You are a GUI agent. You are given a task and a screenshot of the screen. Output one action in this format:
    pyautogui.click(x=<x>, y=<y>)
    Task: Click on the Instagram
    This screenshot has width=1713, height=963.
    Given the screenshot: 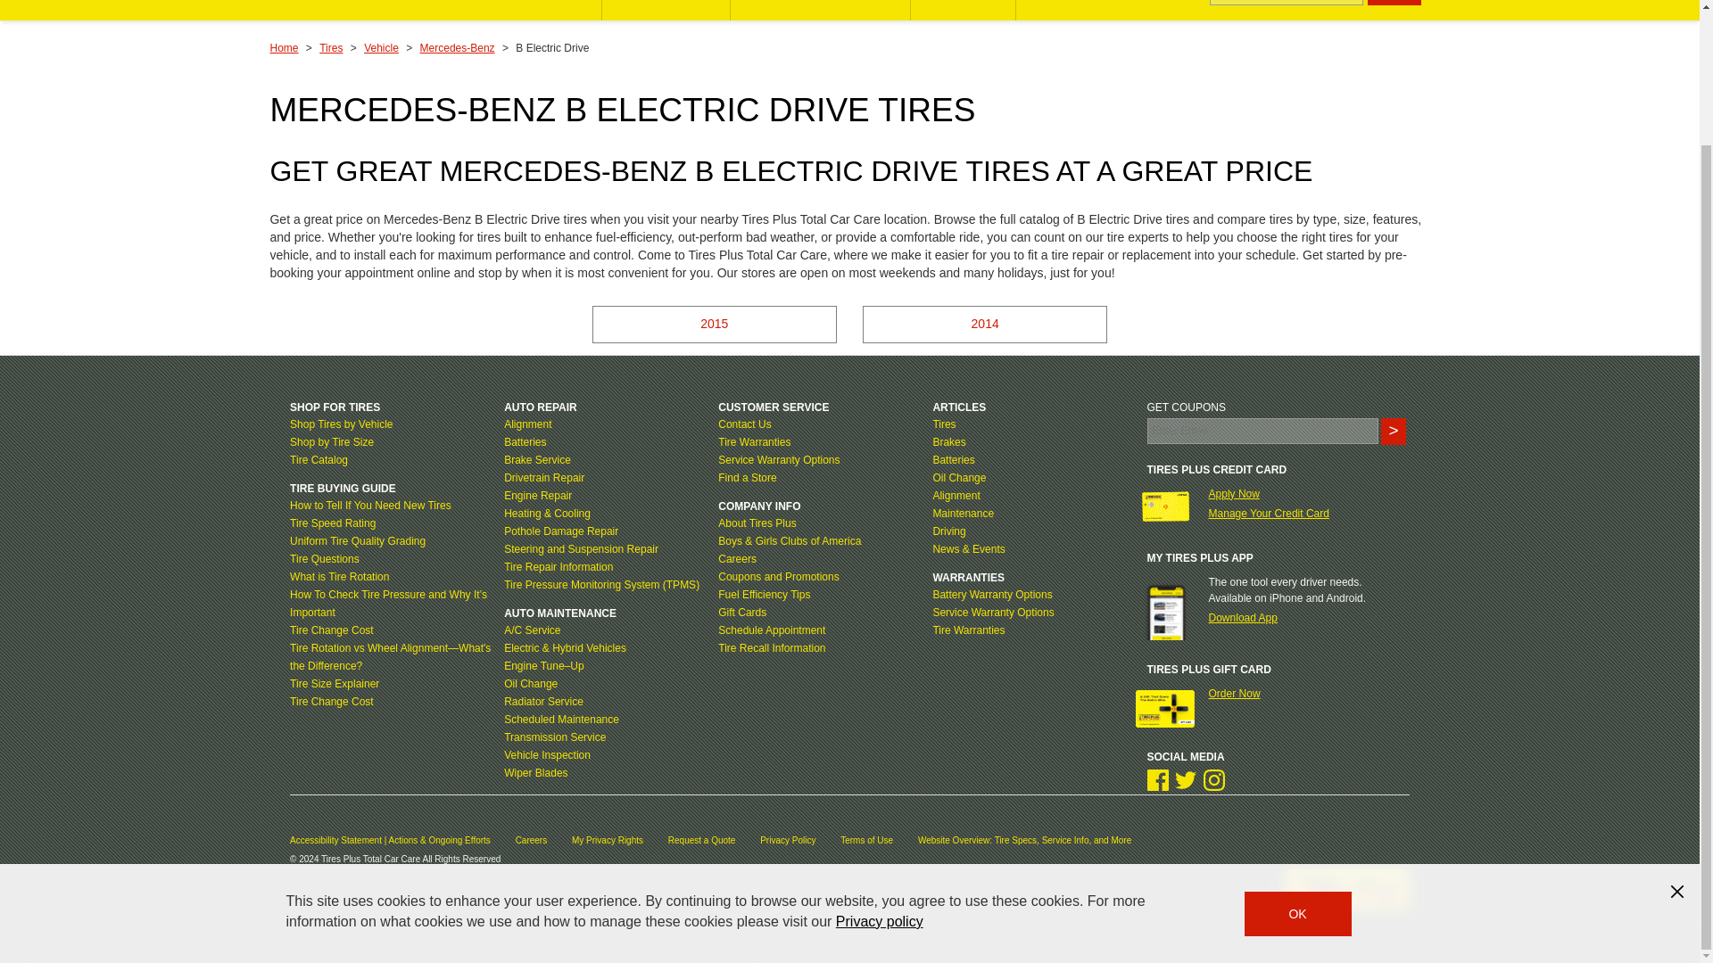 What is the action you would take?
    pyautogui.click(x=1213, y=779)
    